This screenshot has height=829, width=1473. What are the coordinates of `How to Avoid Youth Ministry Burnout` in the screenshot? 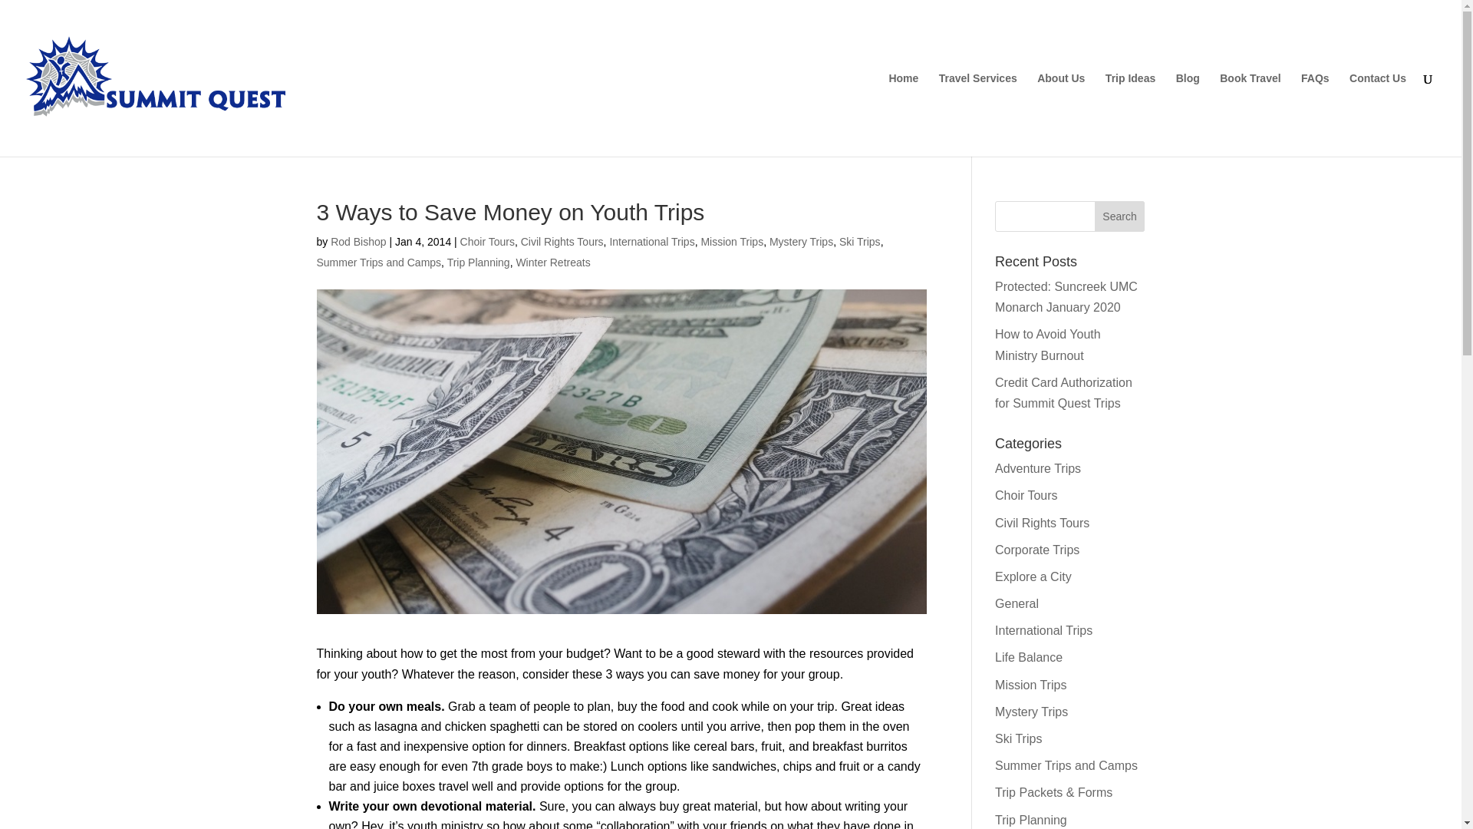 It's located at (1048, 344).